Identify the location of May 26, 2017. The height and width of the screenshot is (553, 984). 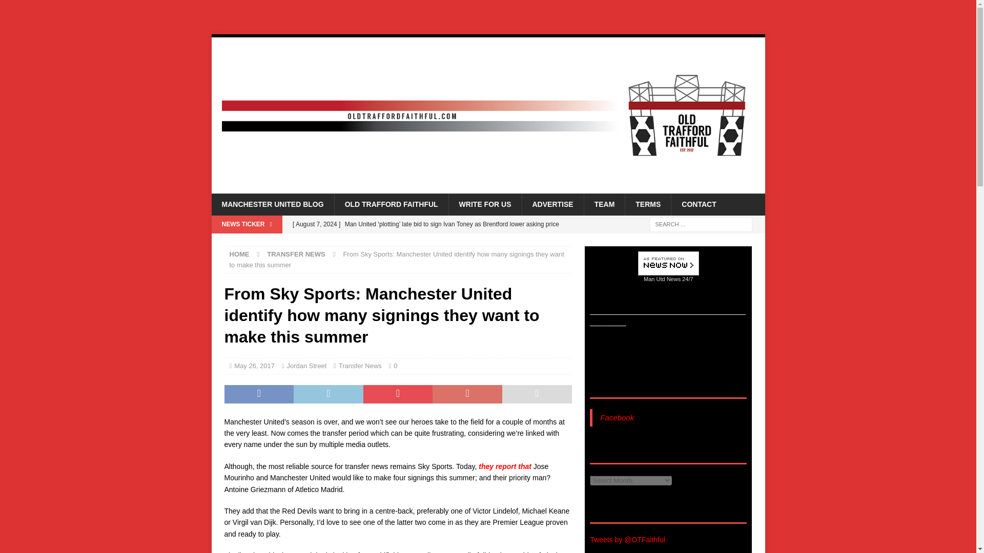
(254, 366).